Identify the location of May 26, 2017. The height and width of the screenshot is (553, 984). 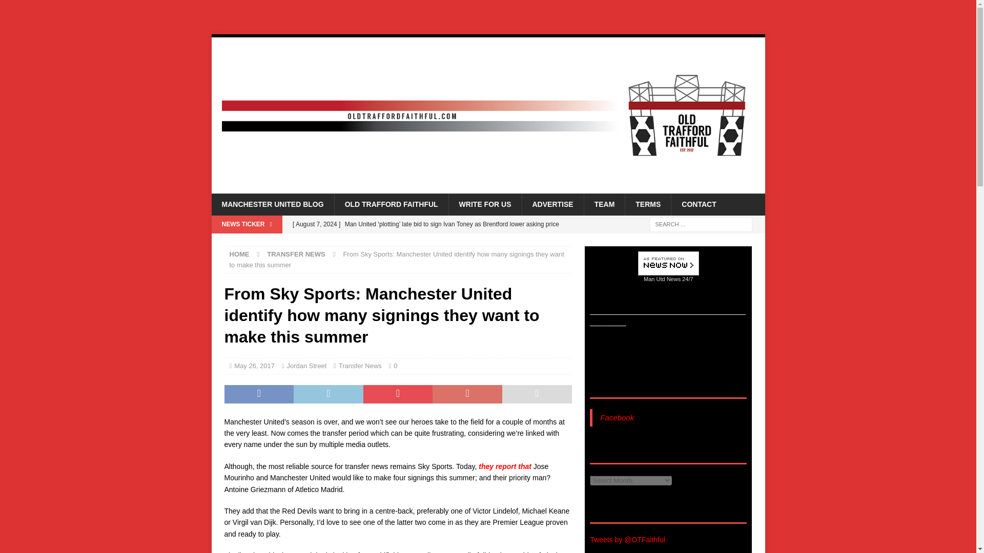
(254, 366).